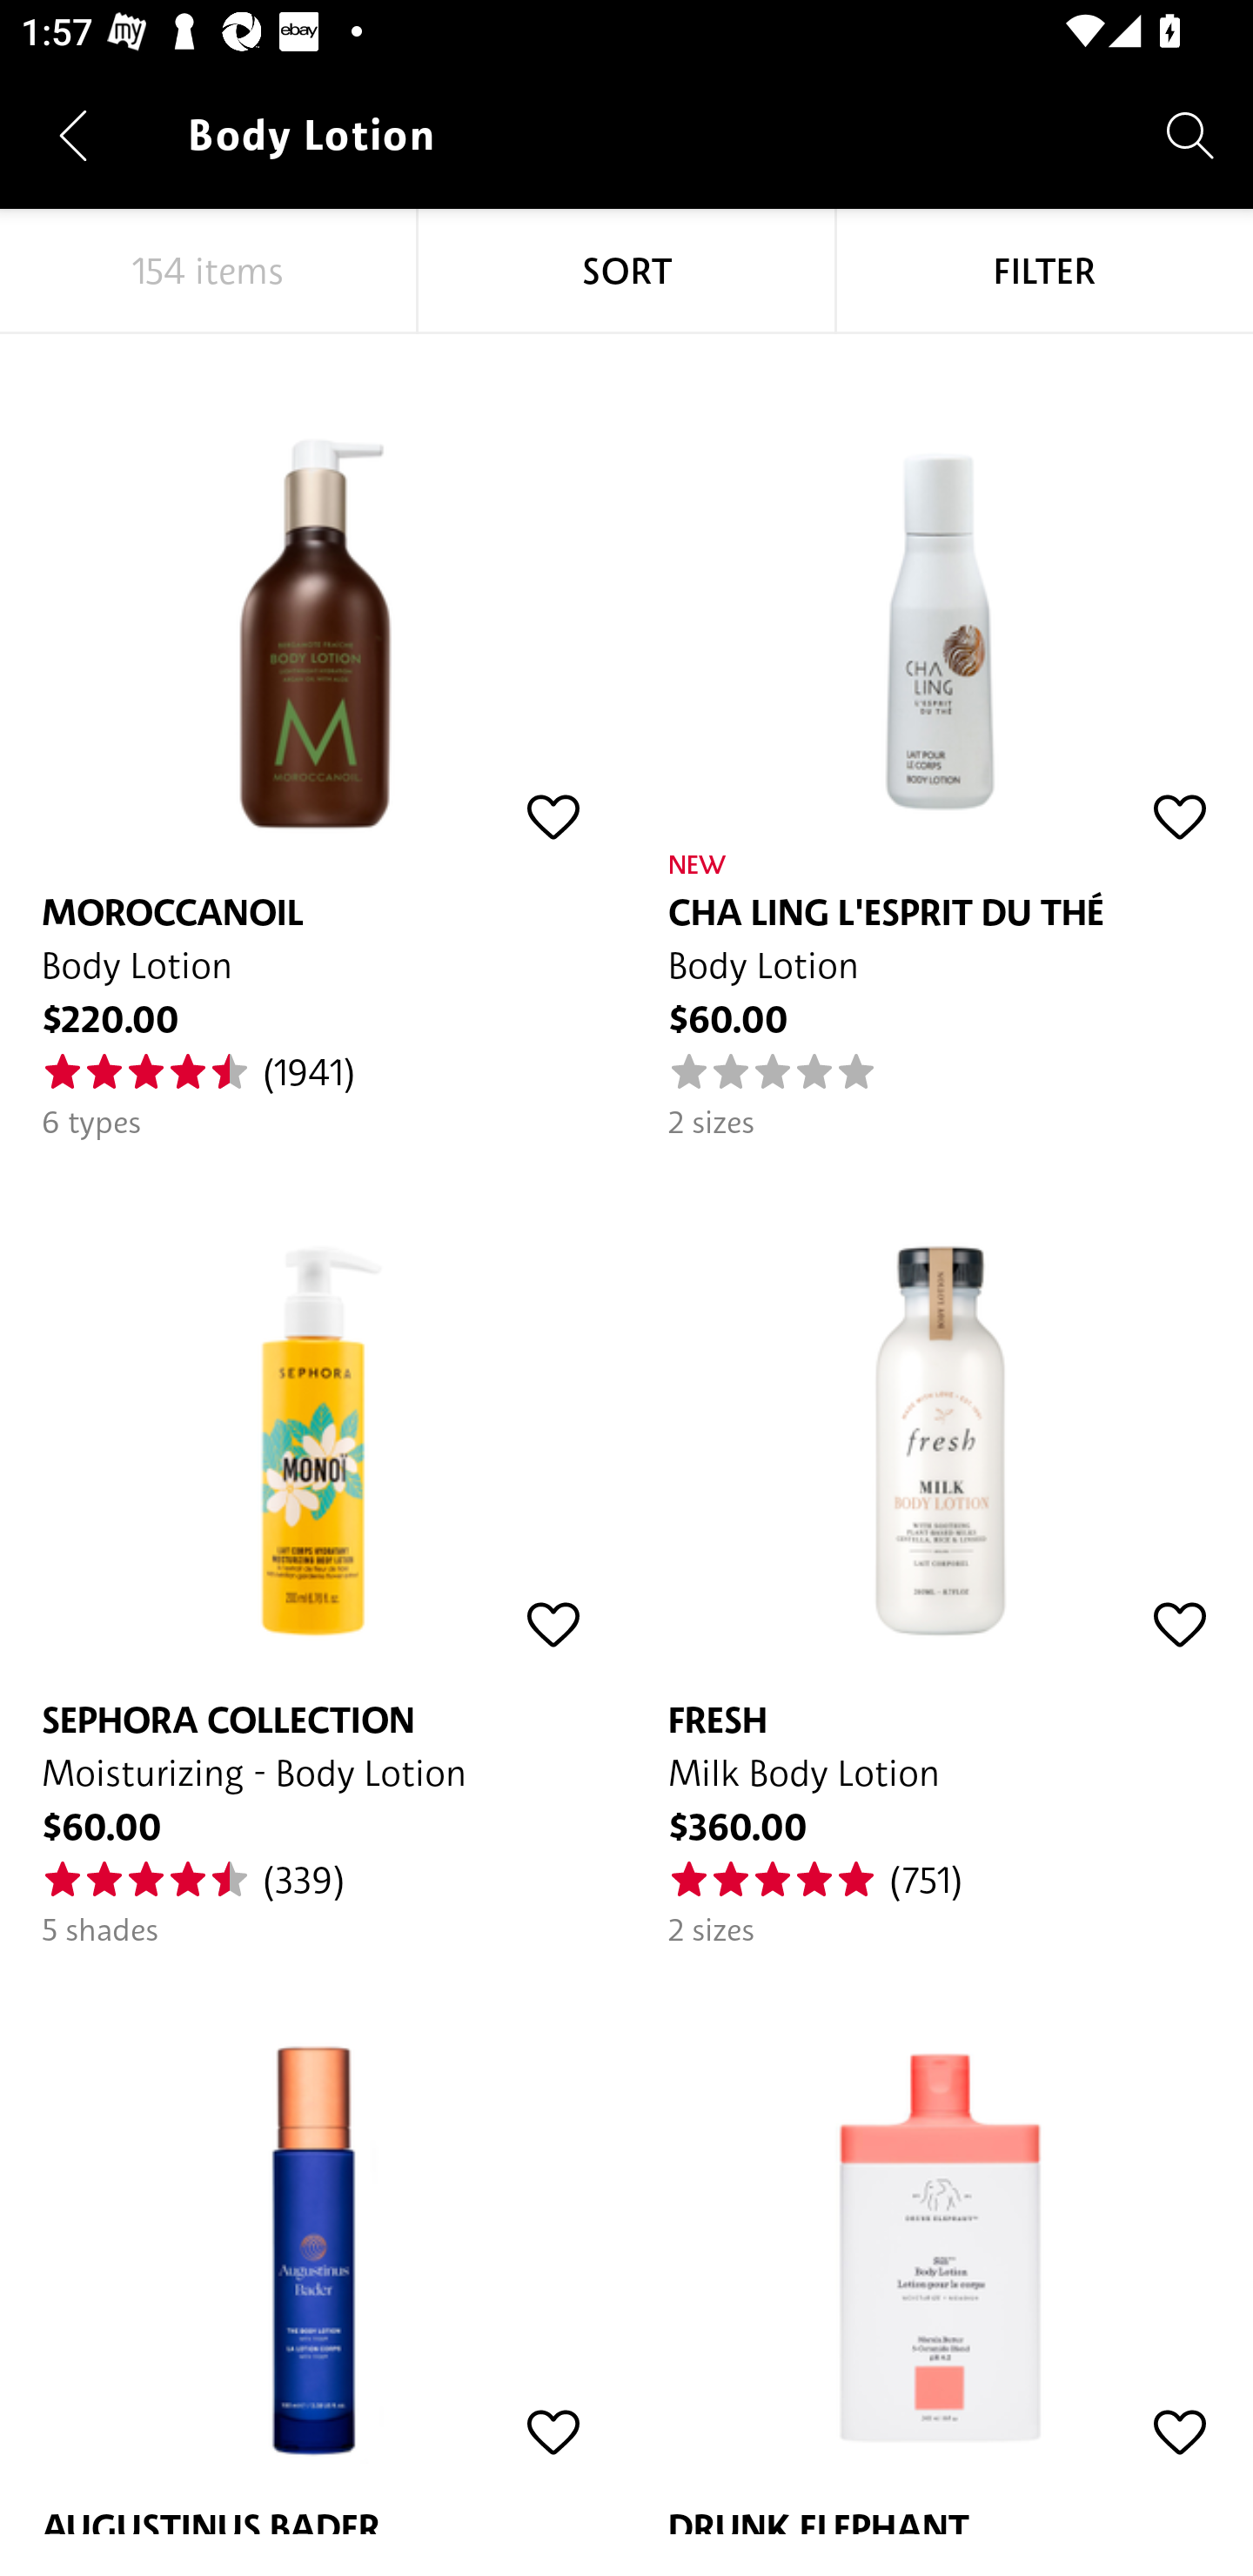  What do you see at coordinates (313, 738) in the screenshot?
I see `MOROCCANOIL Body Lotion $220.00 (1941) 6 types` at bounding box center [313, 738].